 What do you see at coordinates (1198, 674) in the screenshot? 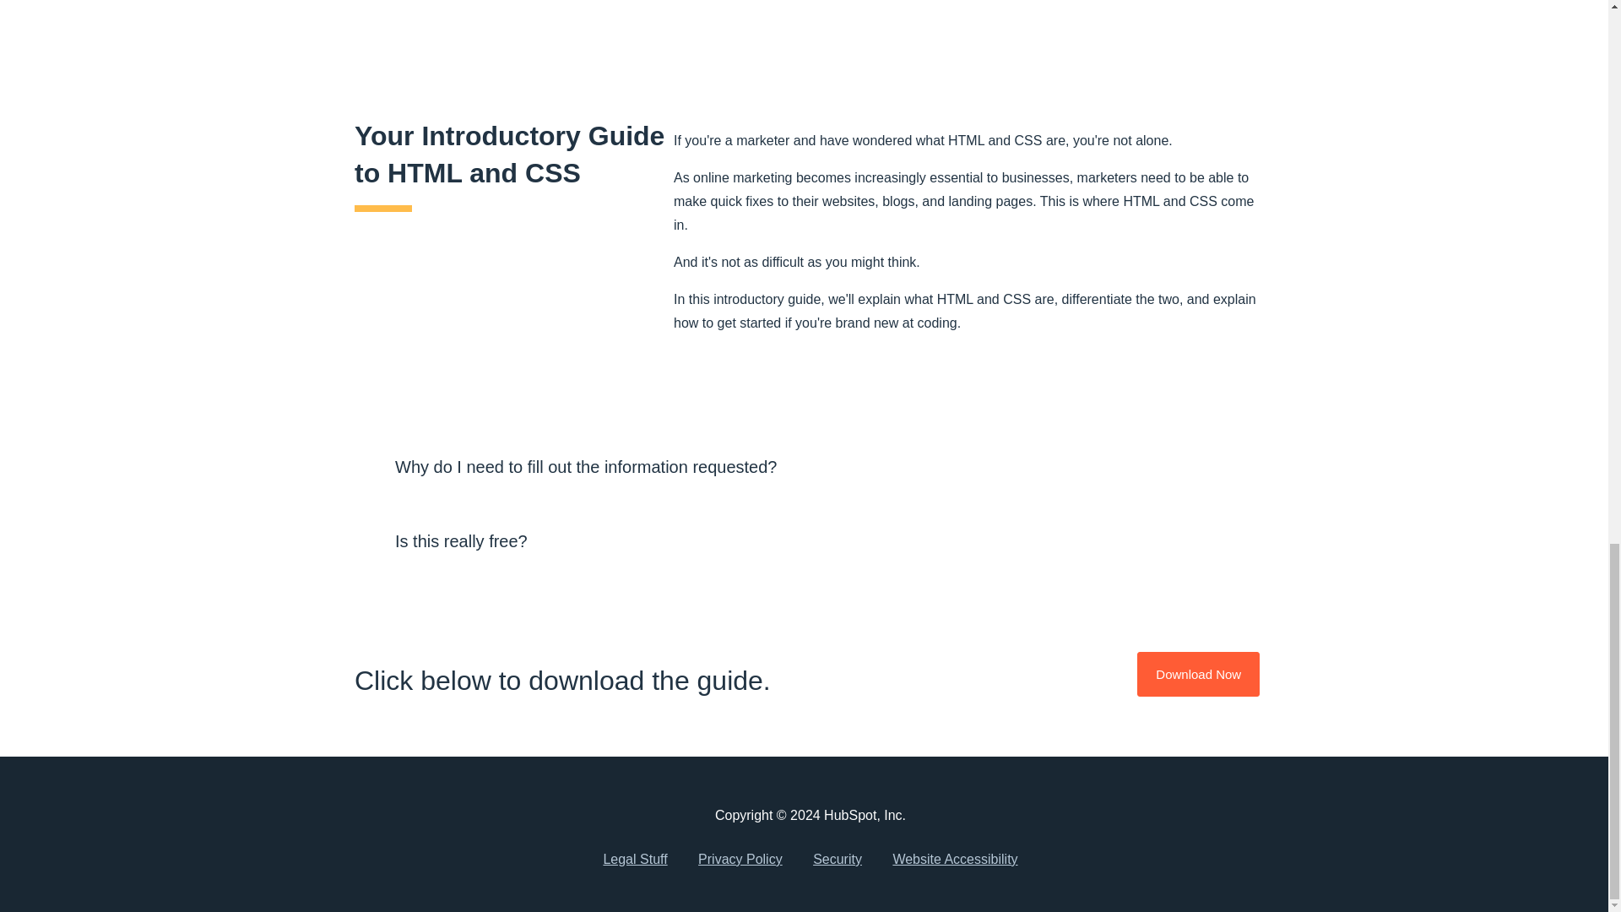
I see `Download Now` at bounding box center [1198, 674].